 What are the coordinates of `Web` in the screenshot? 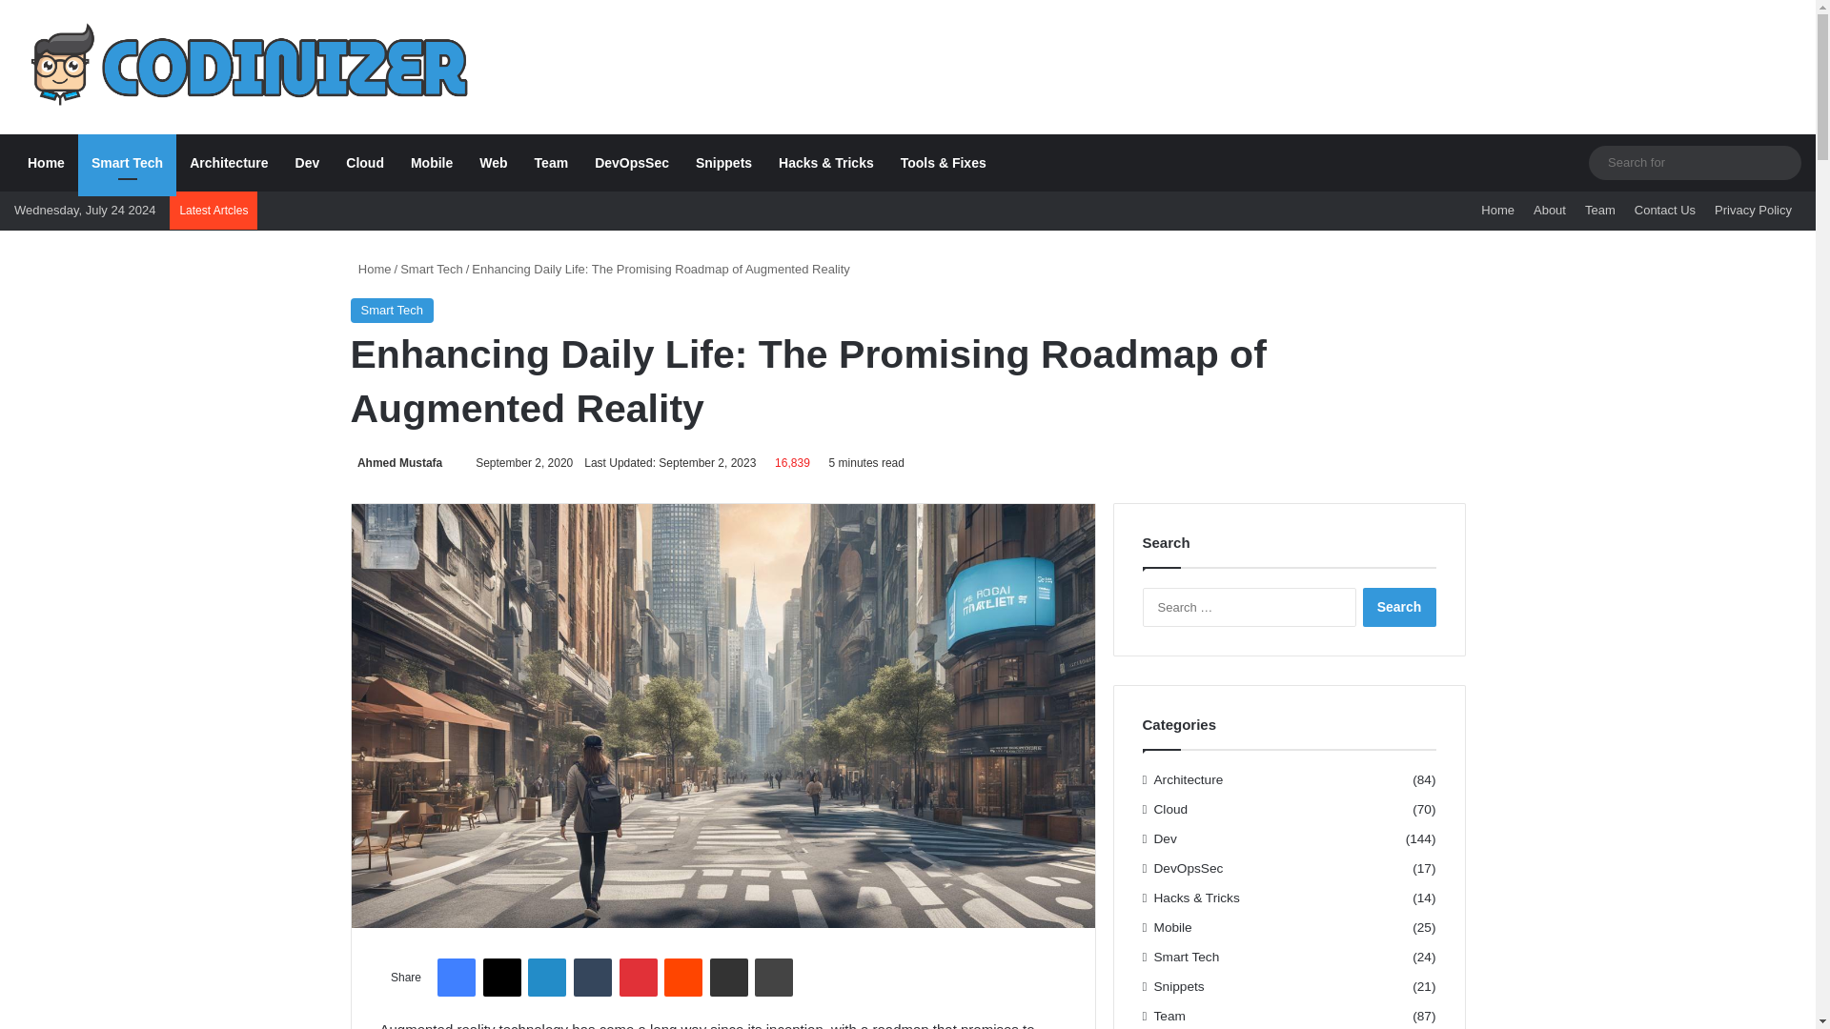 It's located at (493, 162).